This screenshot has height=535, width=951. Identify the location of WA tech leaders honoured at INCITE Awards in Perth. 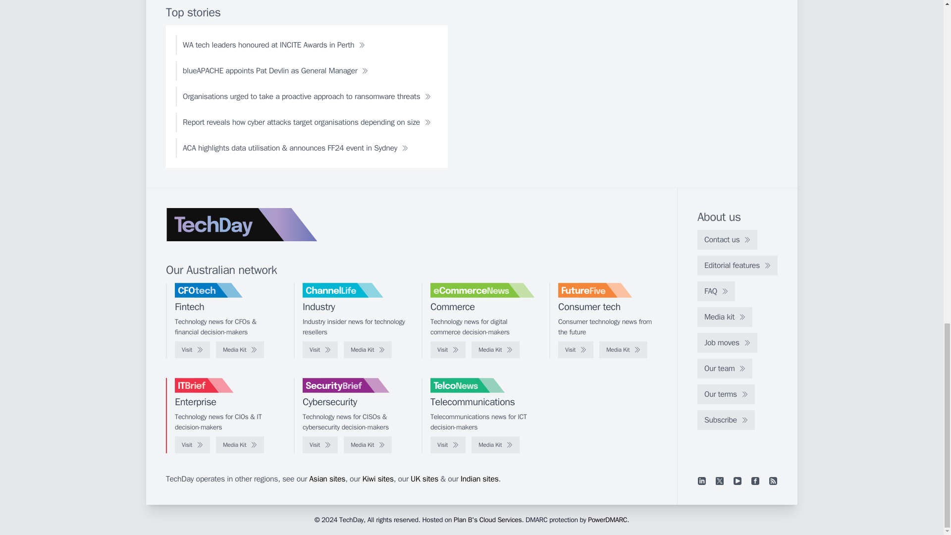
(273, 45).